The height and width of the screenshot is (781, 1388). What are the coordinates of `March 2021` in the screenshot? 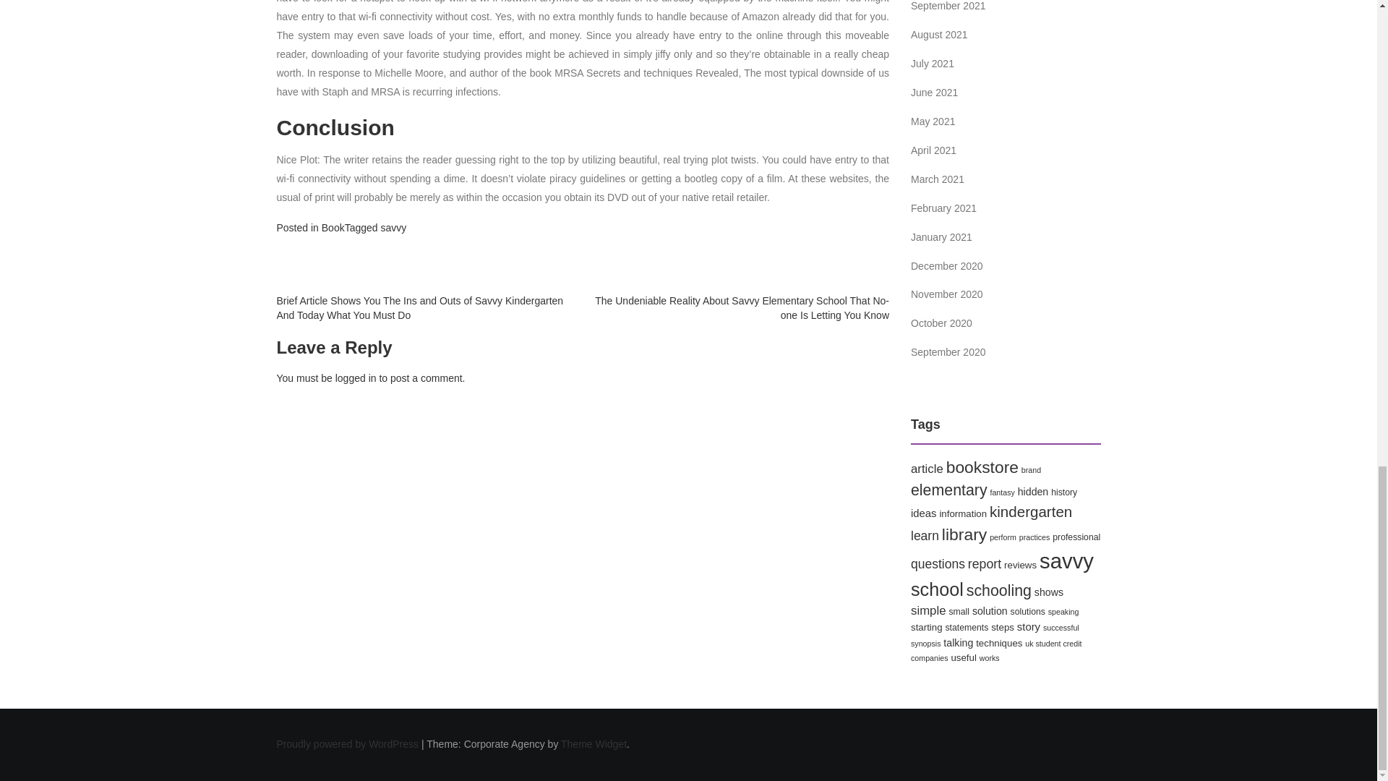 It's located at (937, 179).